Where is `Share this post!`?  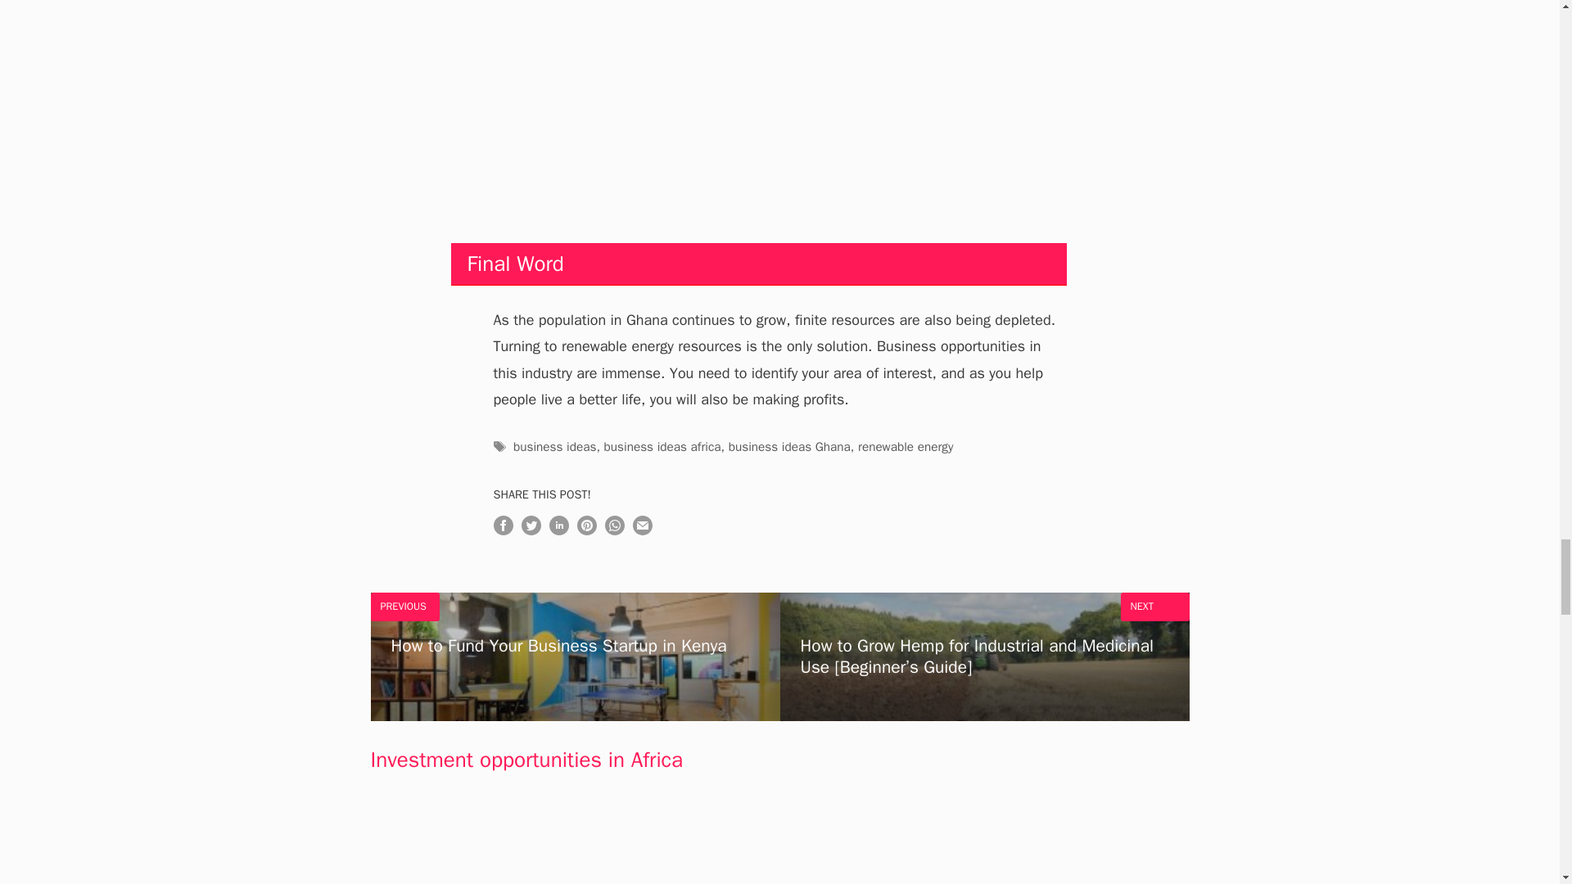
Share this post! is located at coordinates (642, 530).